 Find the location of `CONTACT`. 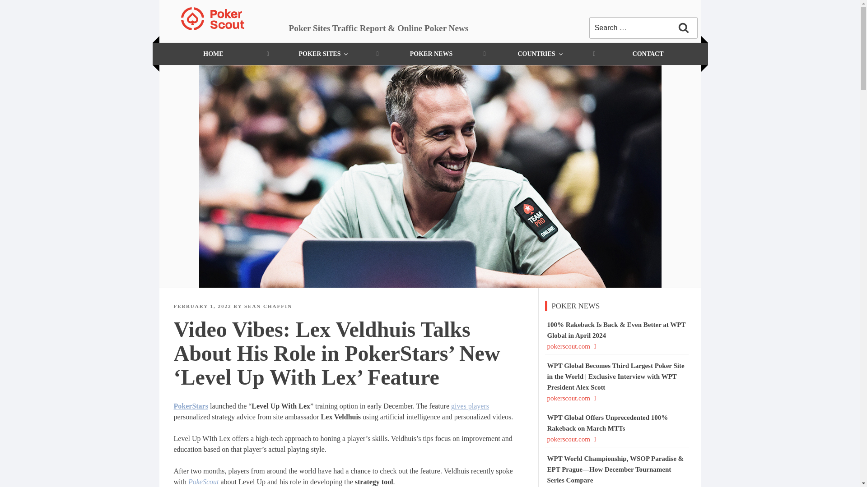

CONTACT is located at coordinates (648, 54).